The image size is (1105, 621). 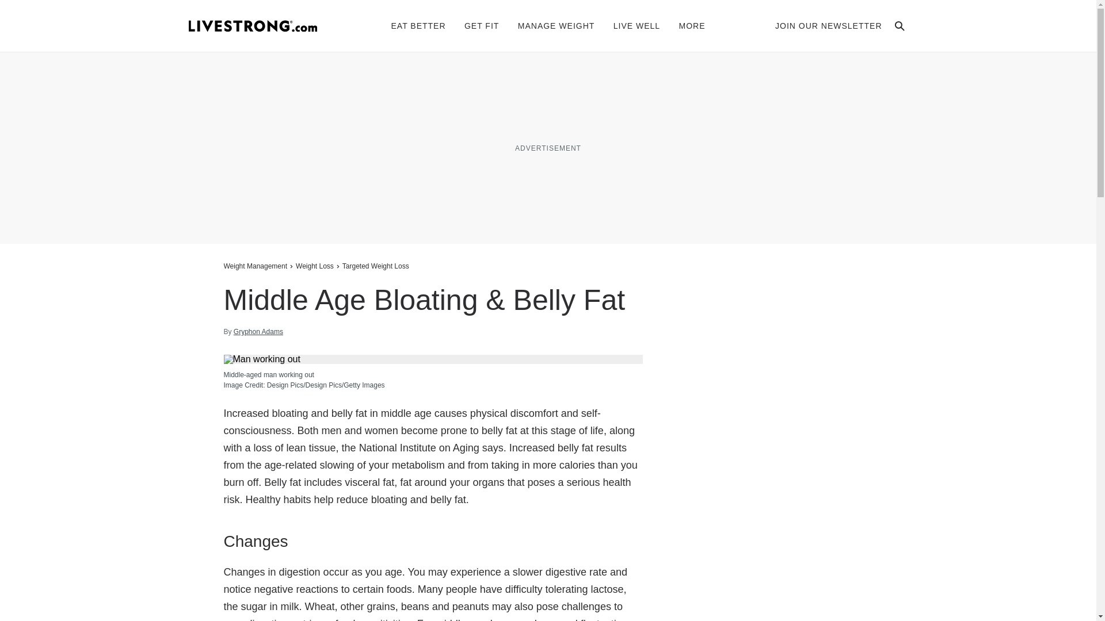 I want to click on Targeted Weight Loss, so click(x=375, y=266).